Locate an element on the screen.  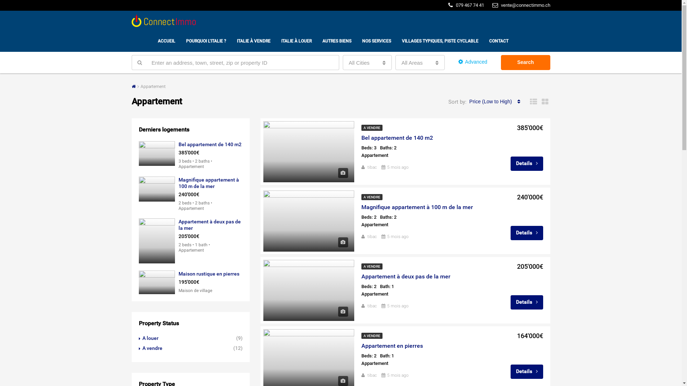
Details is located at coordinates (527, 164).